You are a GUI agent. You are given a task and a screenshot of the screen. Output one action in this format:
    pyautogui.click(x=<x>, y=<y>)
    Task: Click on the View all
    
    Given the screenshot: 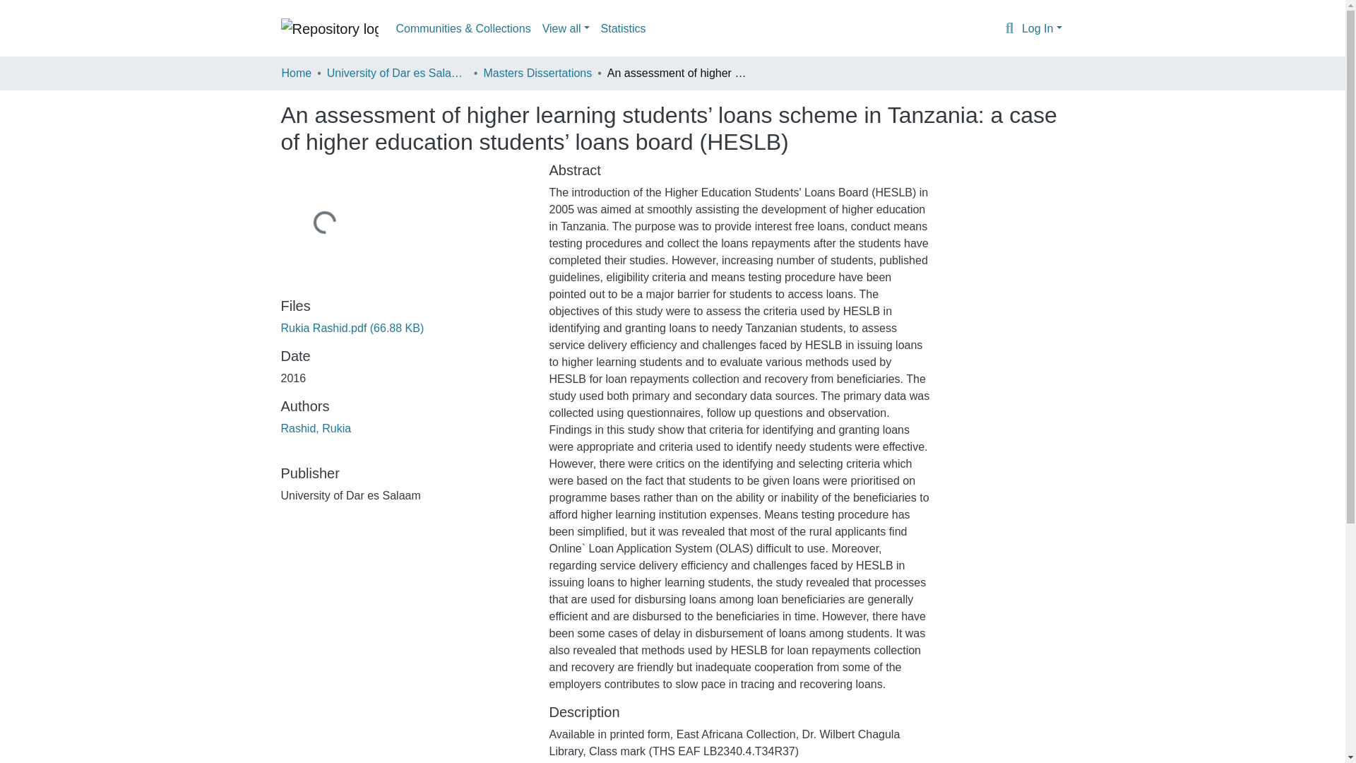 What is the action you would take?
    pyautogui.click(x=566, y=28)
    